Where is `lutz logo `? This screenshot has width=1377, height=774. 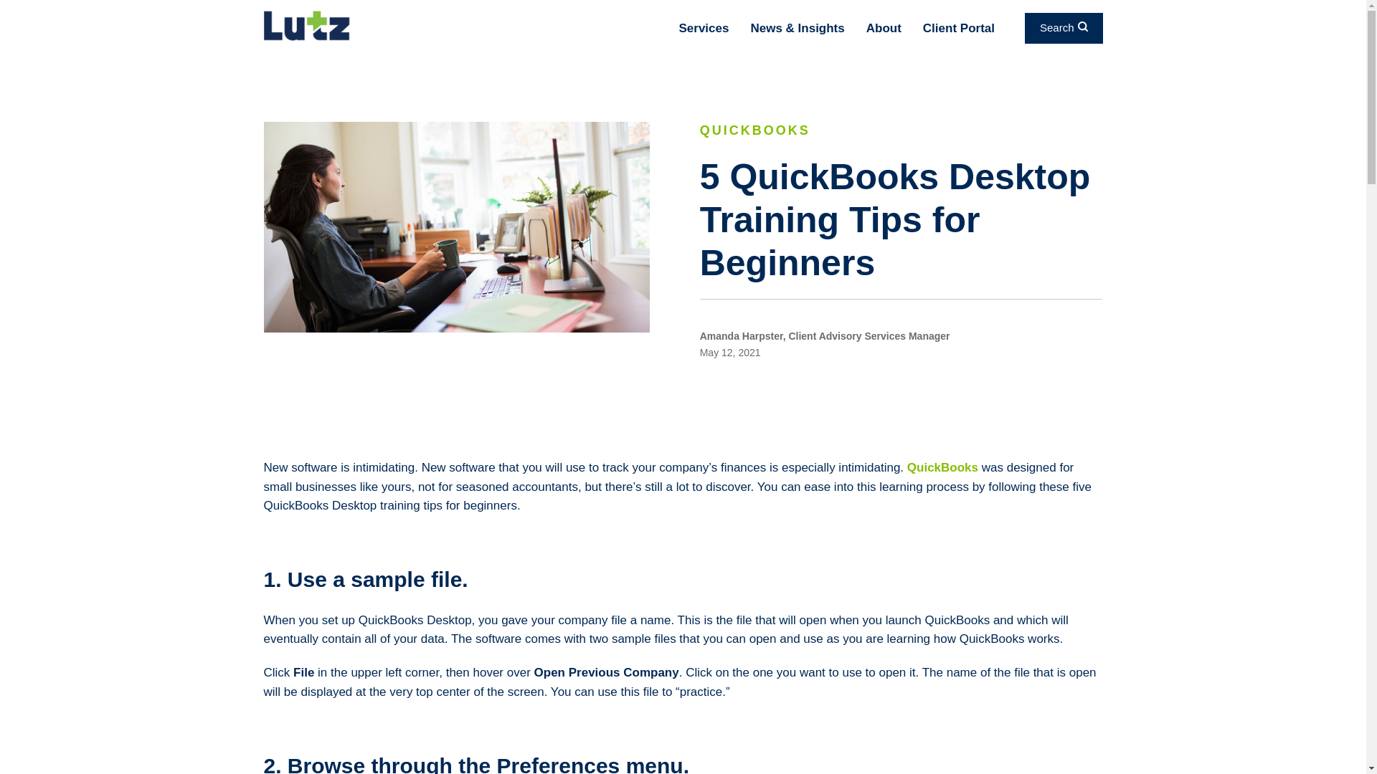 lutz logo  is located at coordinates (307, 26).